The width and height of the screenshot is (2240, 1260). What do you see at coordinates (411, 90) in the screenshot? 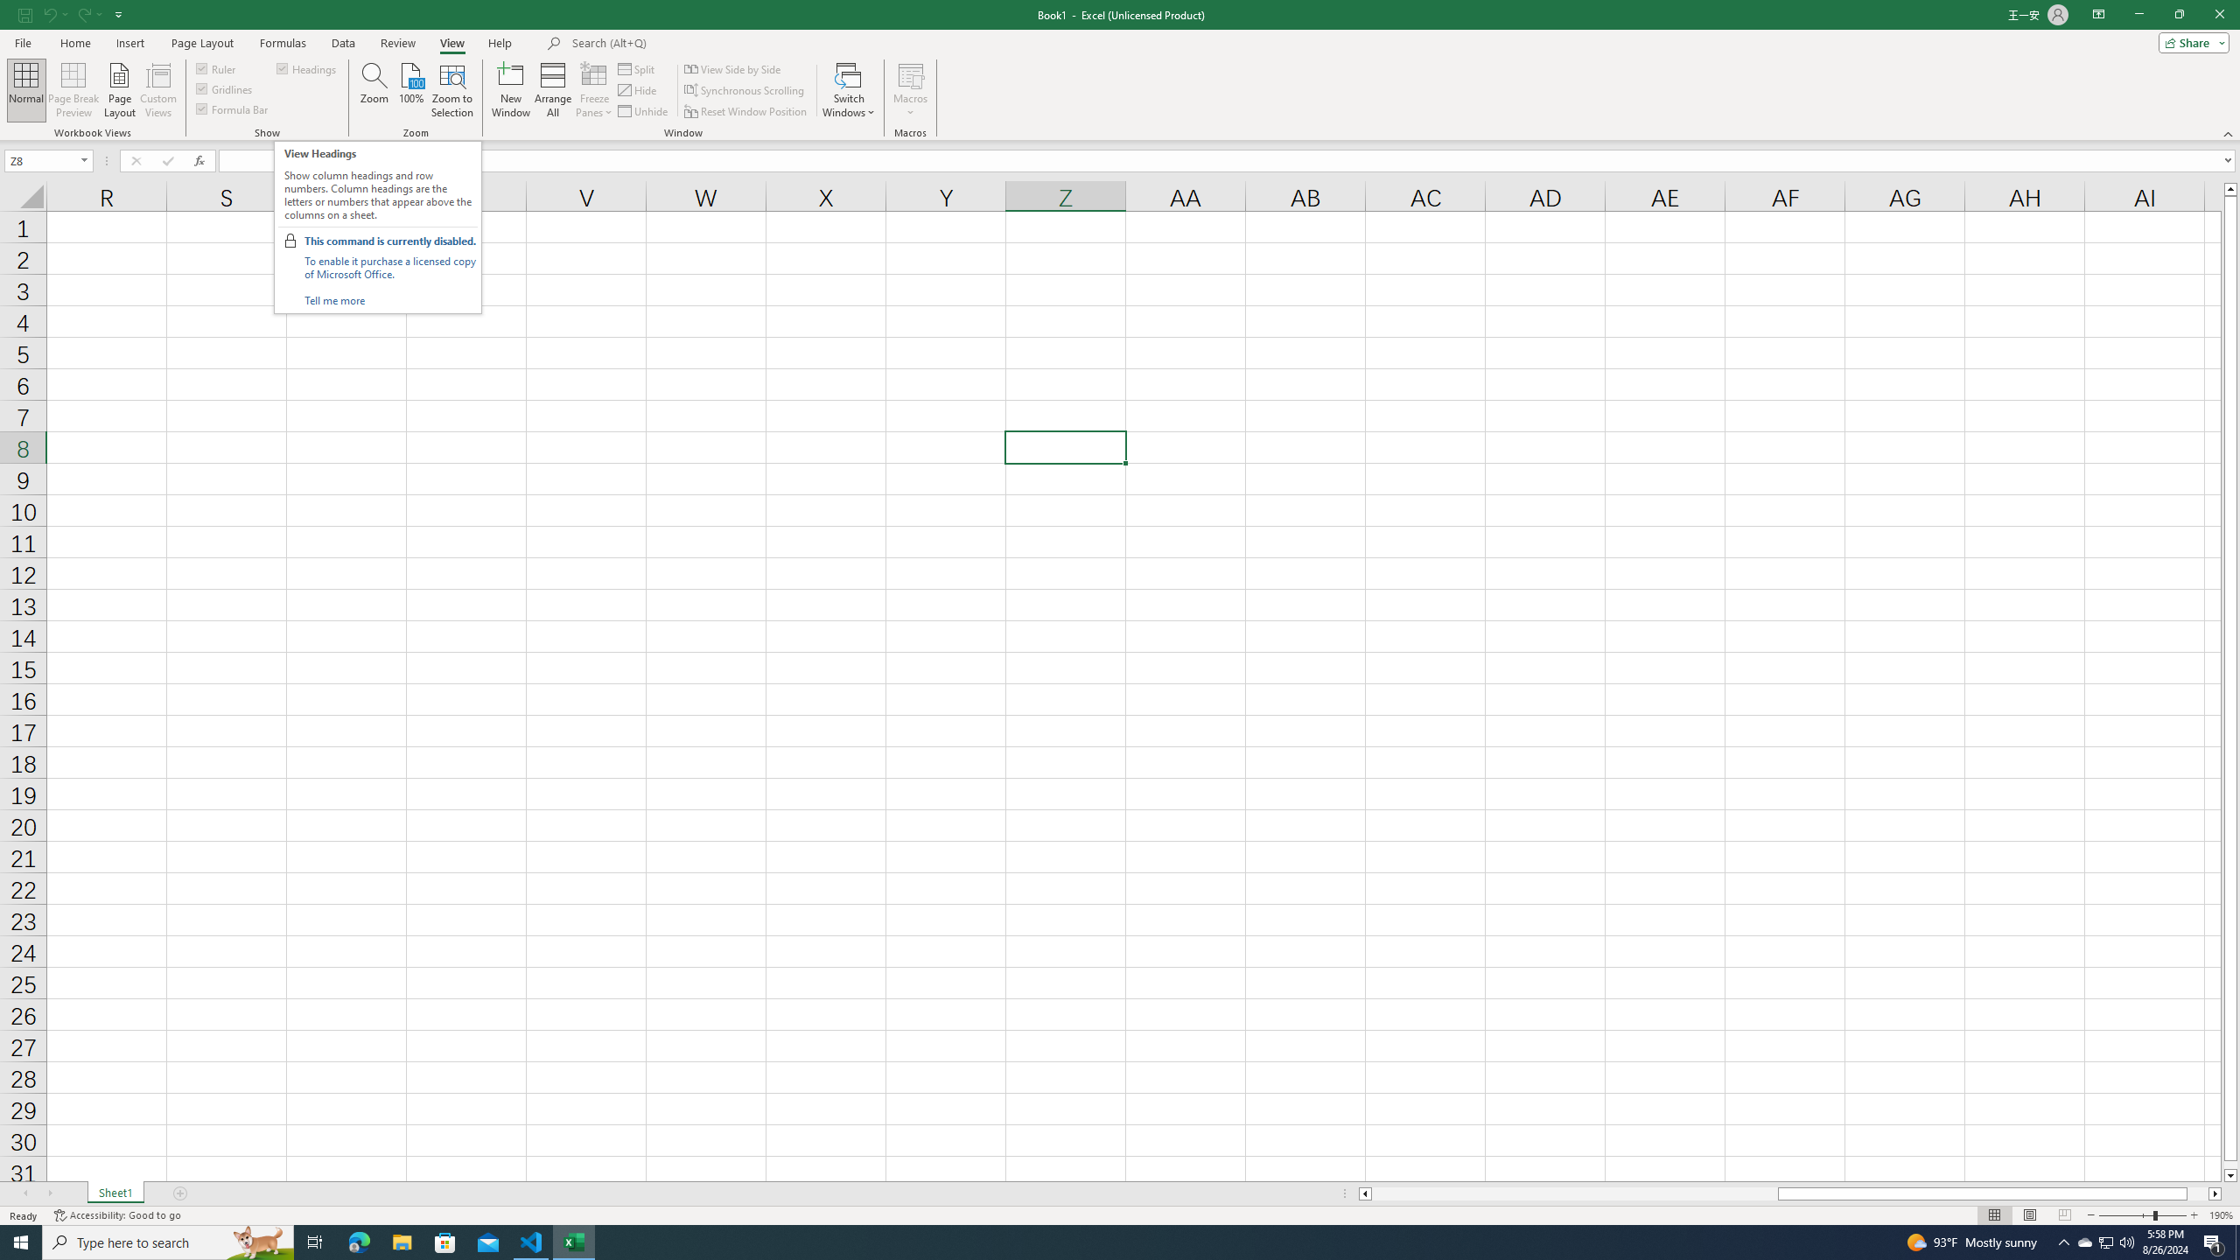
I see `100%` at bounding box center [411, 90].